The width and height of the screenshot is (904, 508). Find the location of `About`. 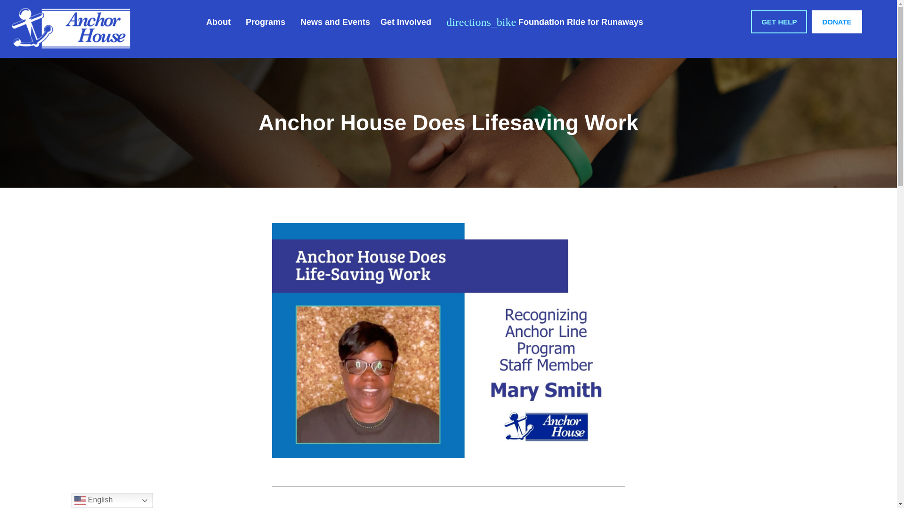

About is located at coordinates (220, 22).